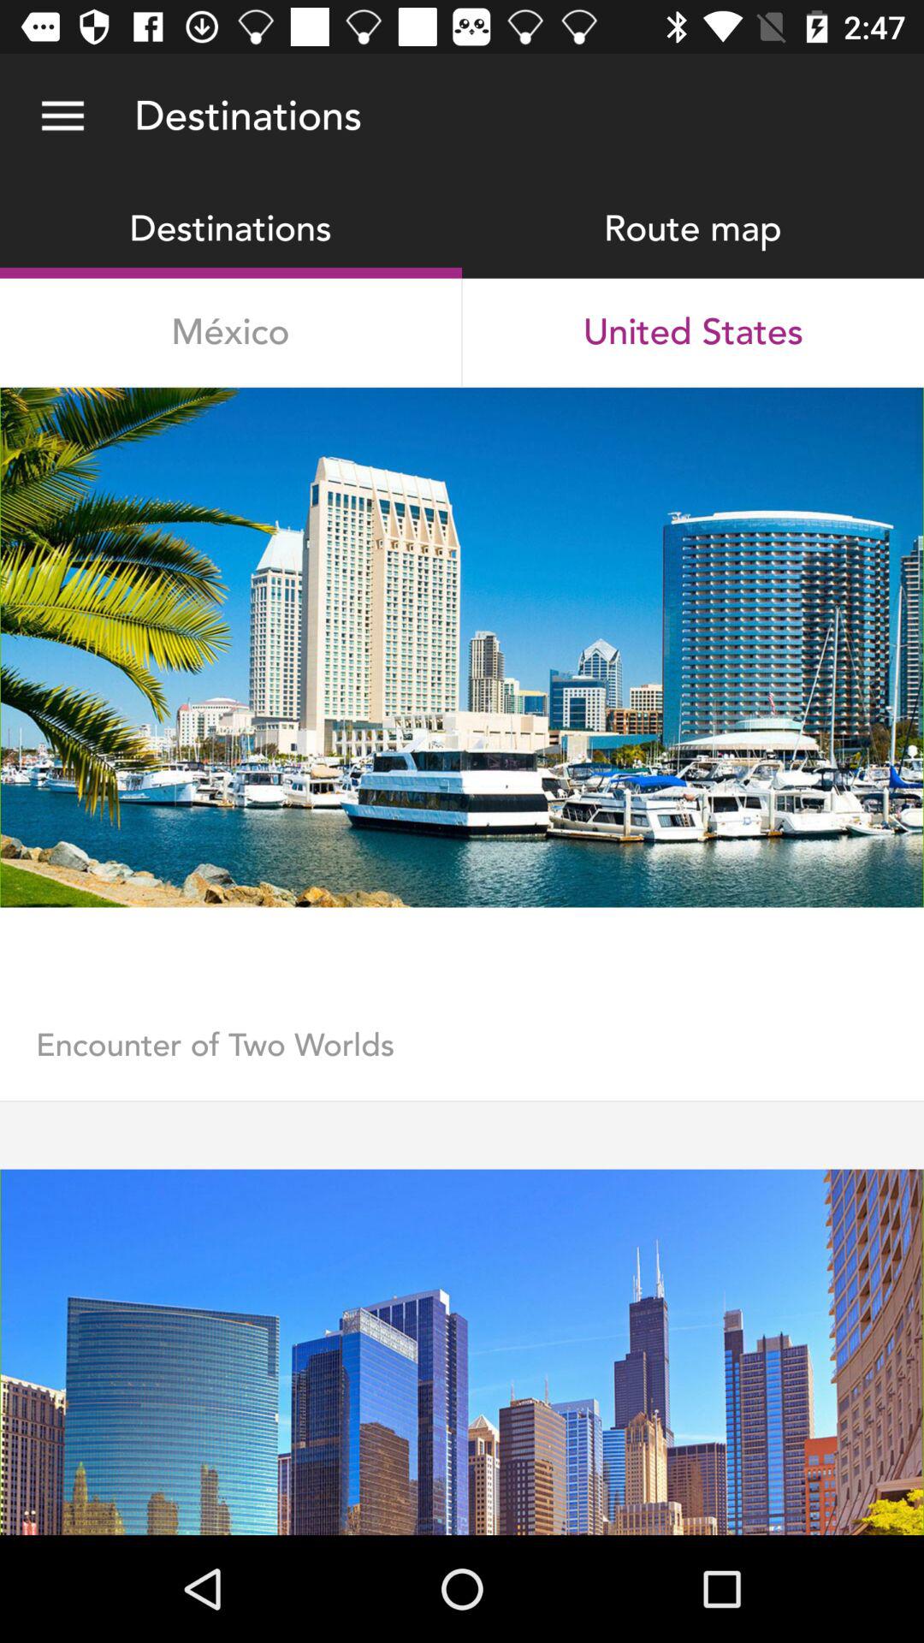 The height and width of the screenshot is (1643, 924). What do you see at coordinates (462, 1063) in the screenshot?
I see `press the encounter of two item` at bounding box center [462, 1063].